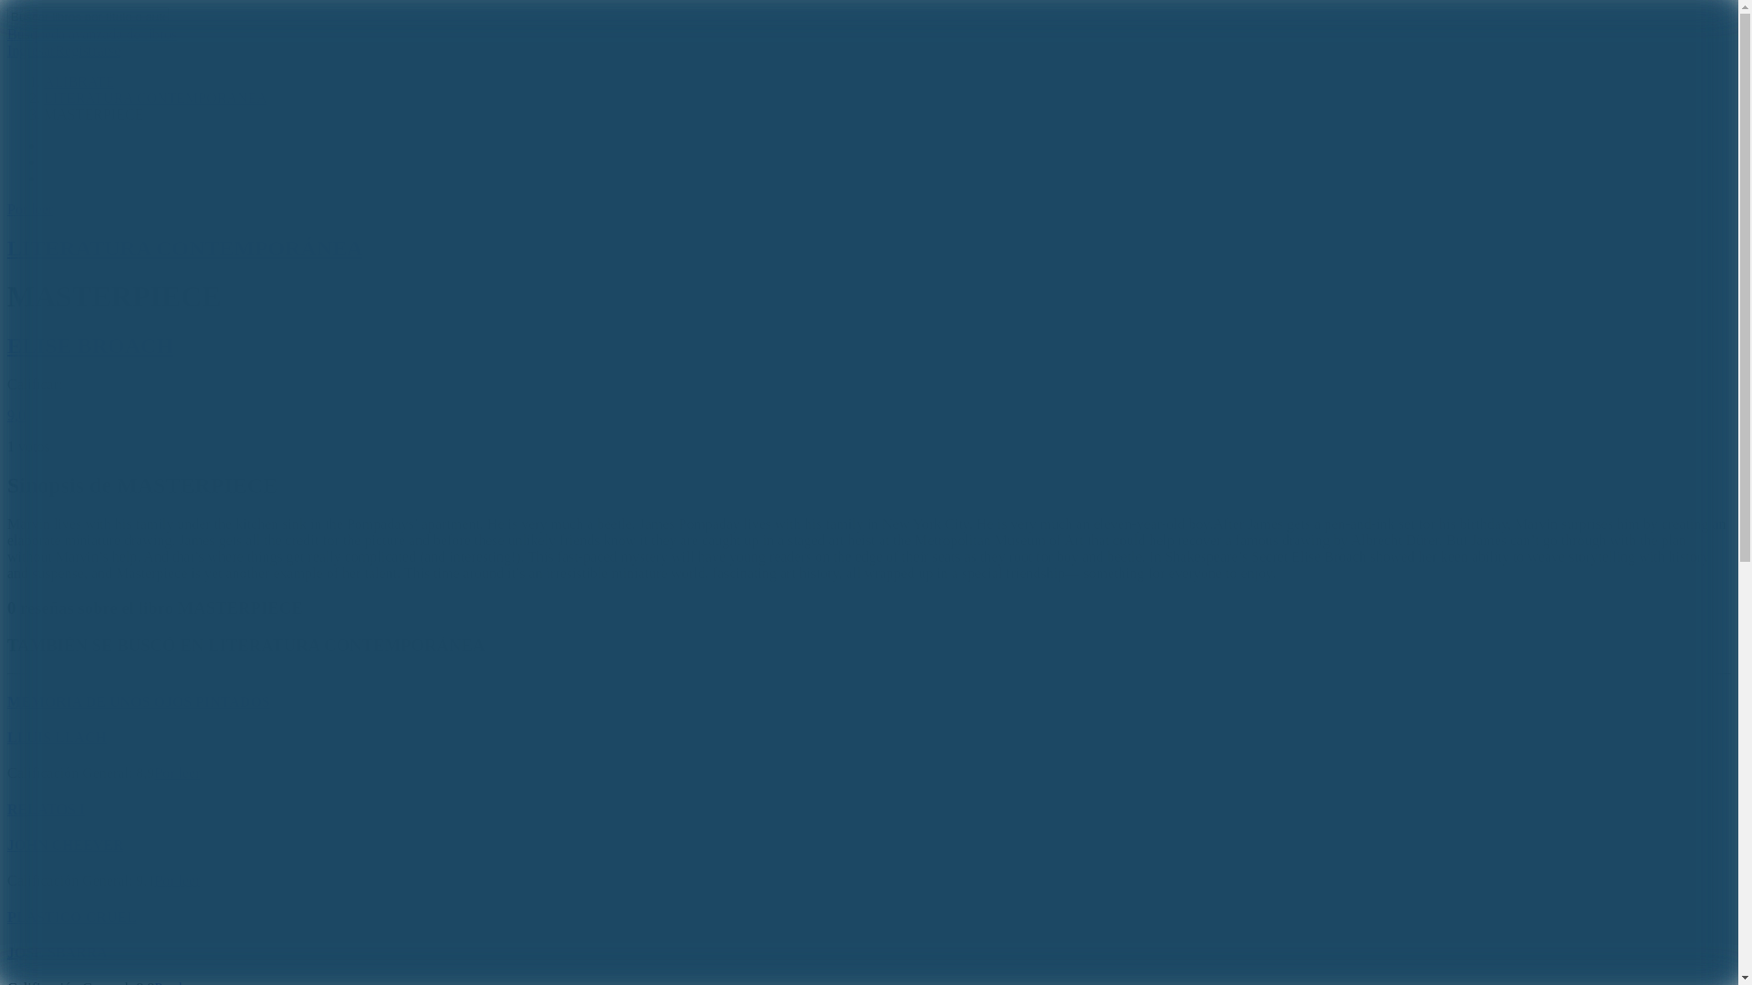 The height and width of the screenshot is (985, 1752). I want to click on Registrarse, so click(88, 50).